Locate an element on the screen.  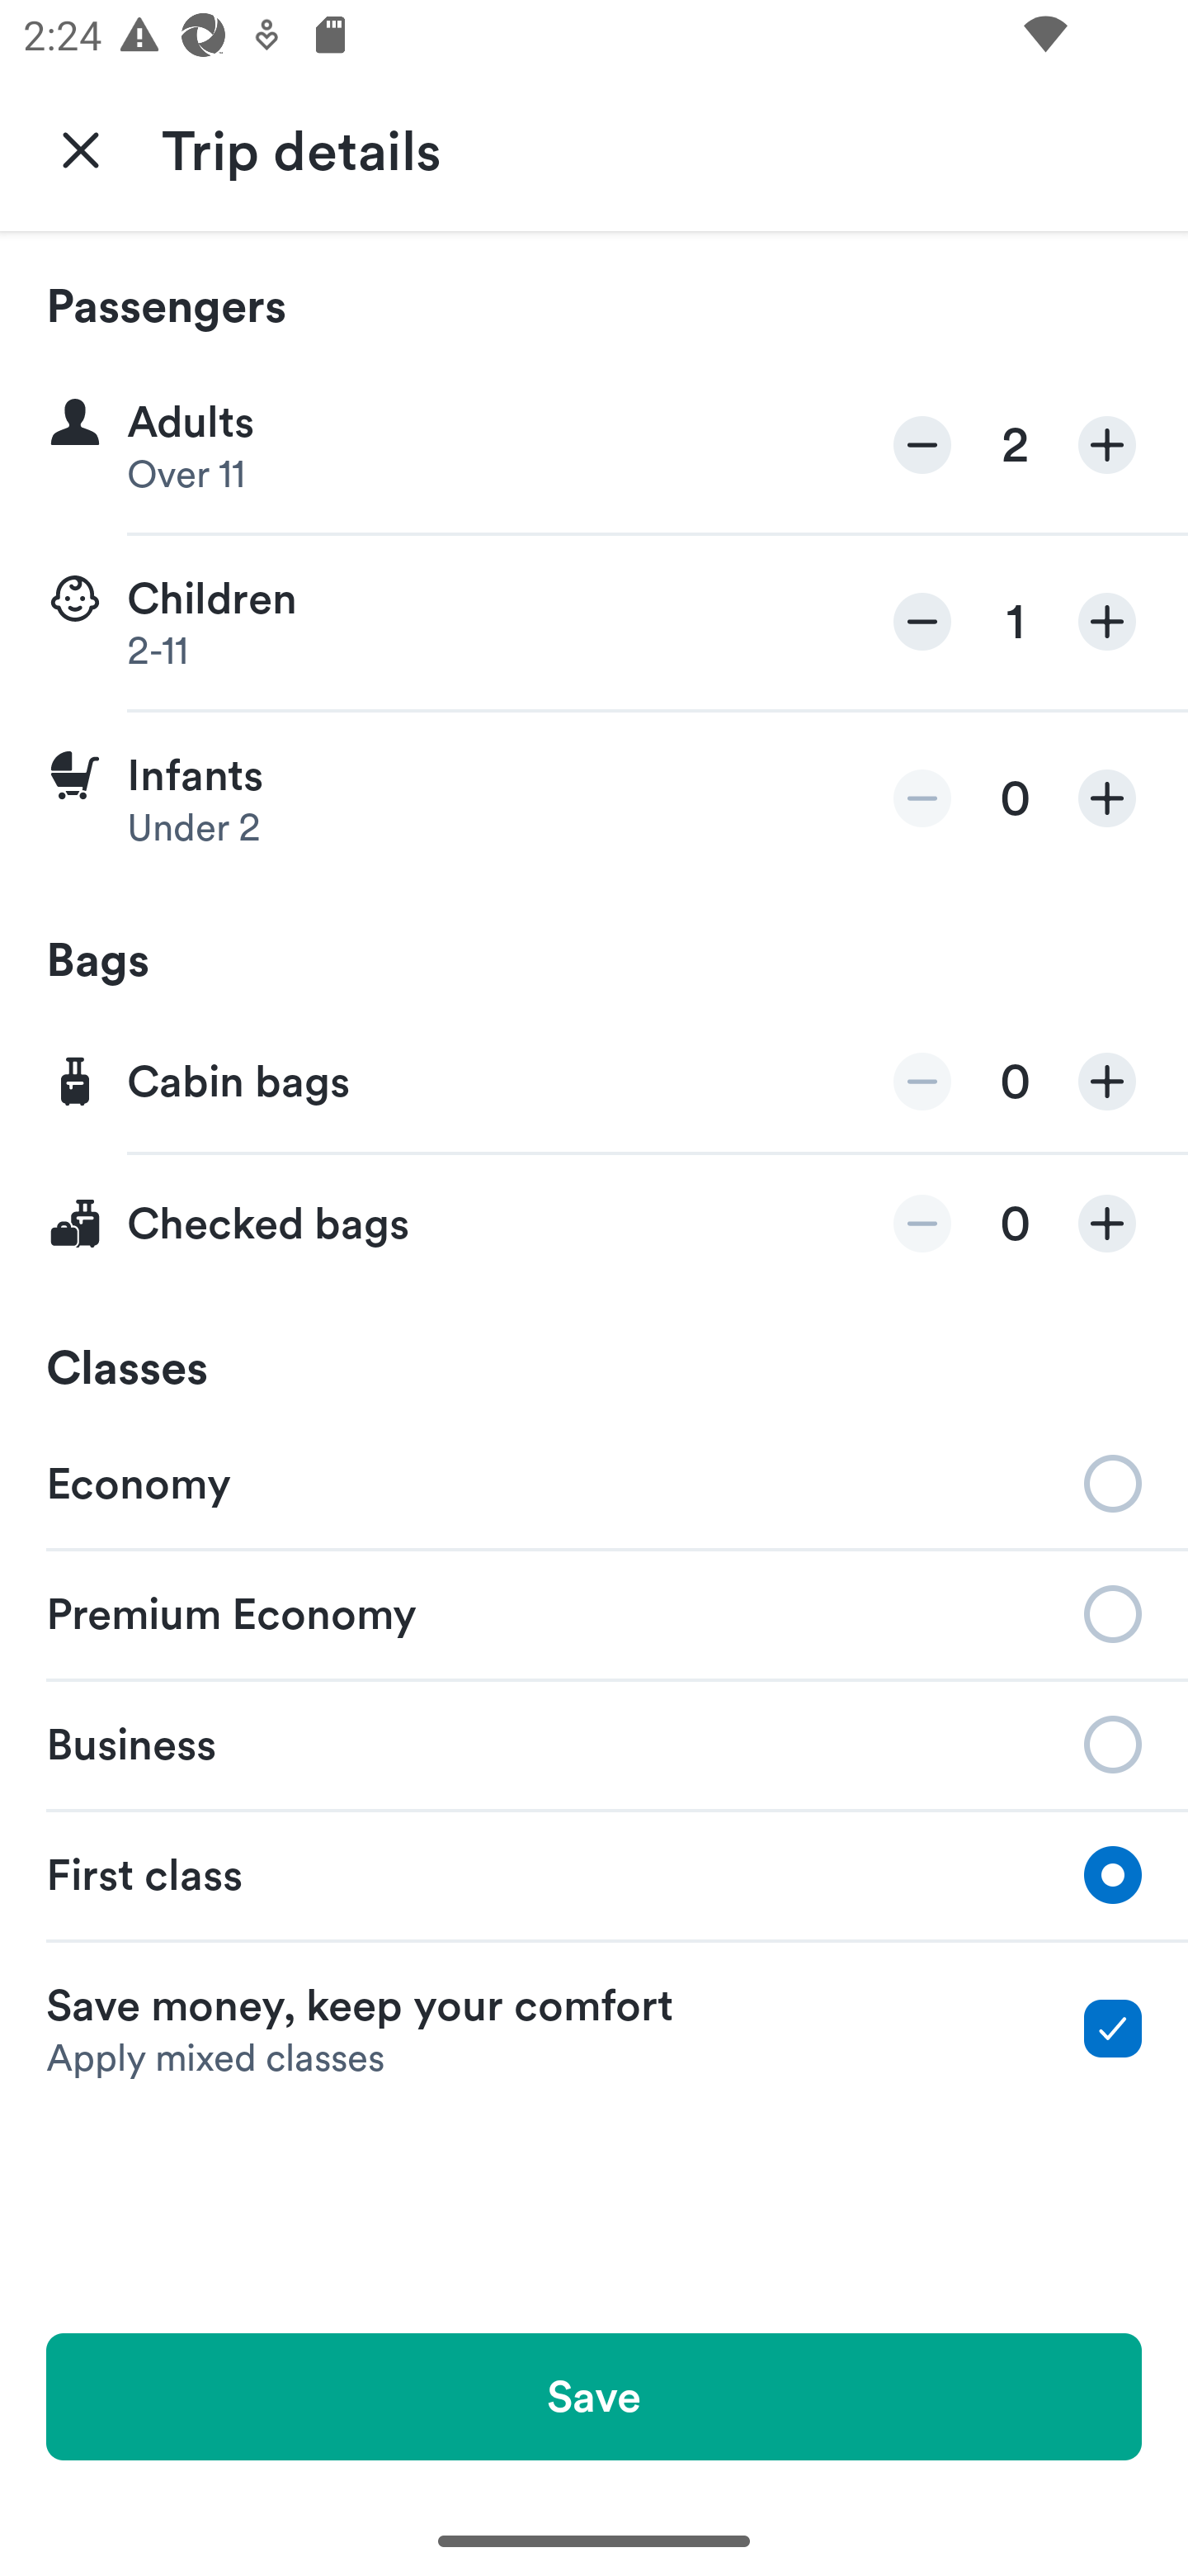
Remove is located at coordinates (922, 798).